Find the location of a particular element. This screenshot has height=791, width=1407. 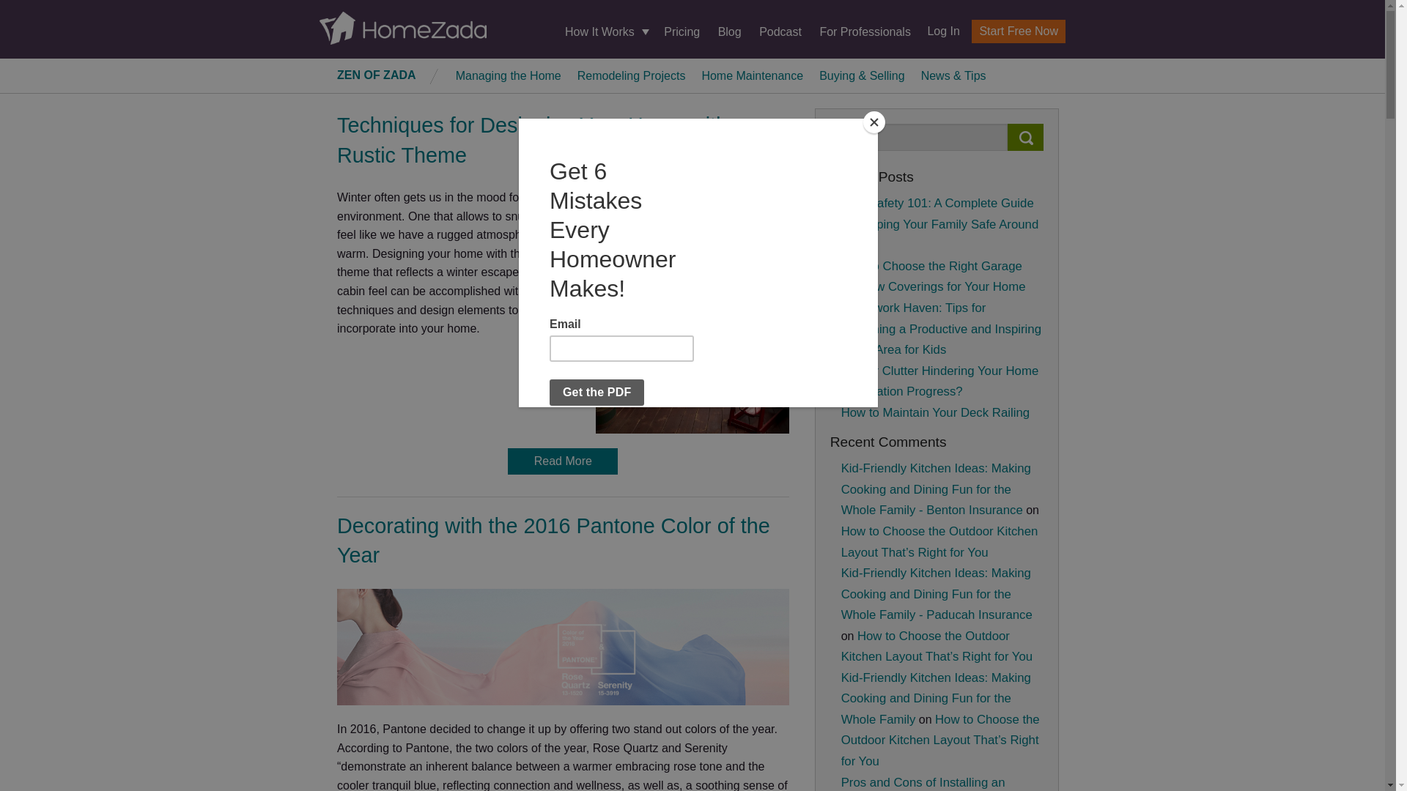

Blog is located at coordinates (729, 31).